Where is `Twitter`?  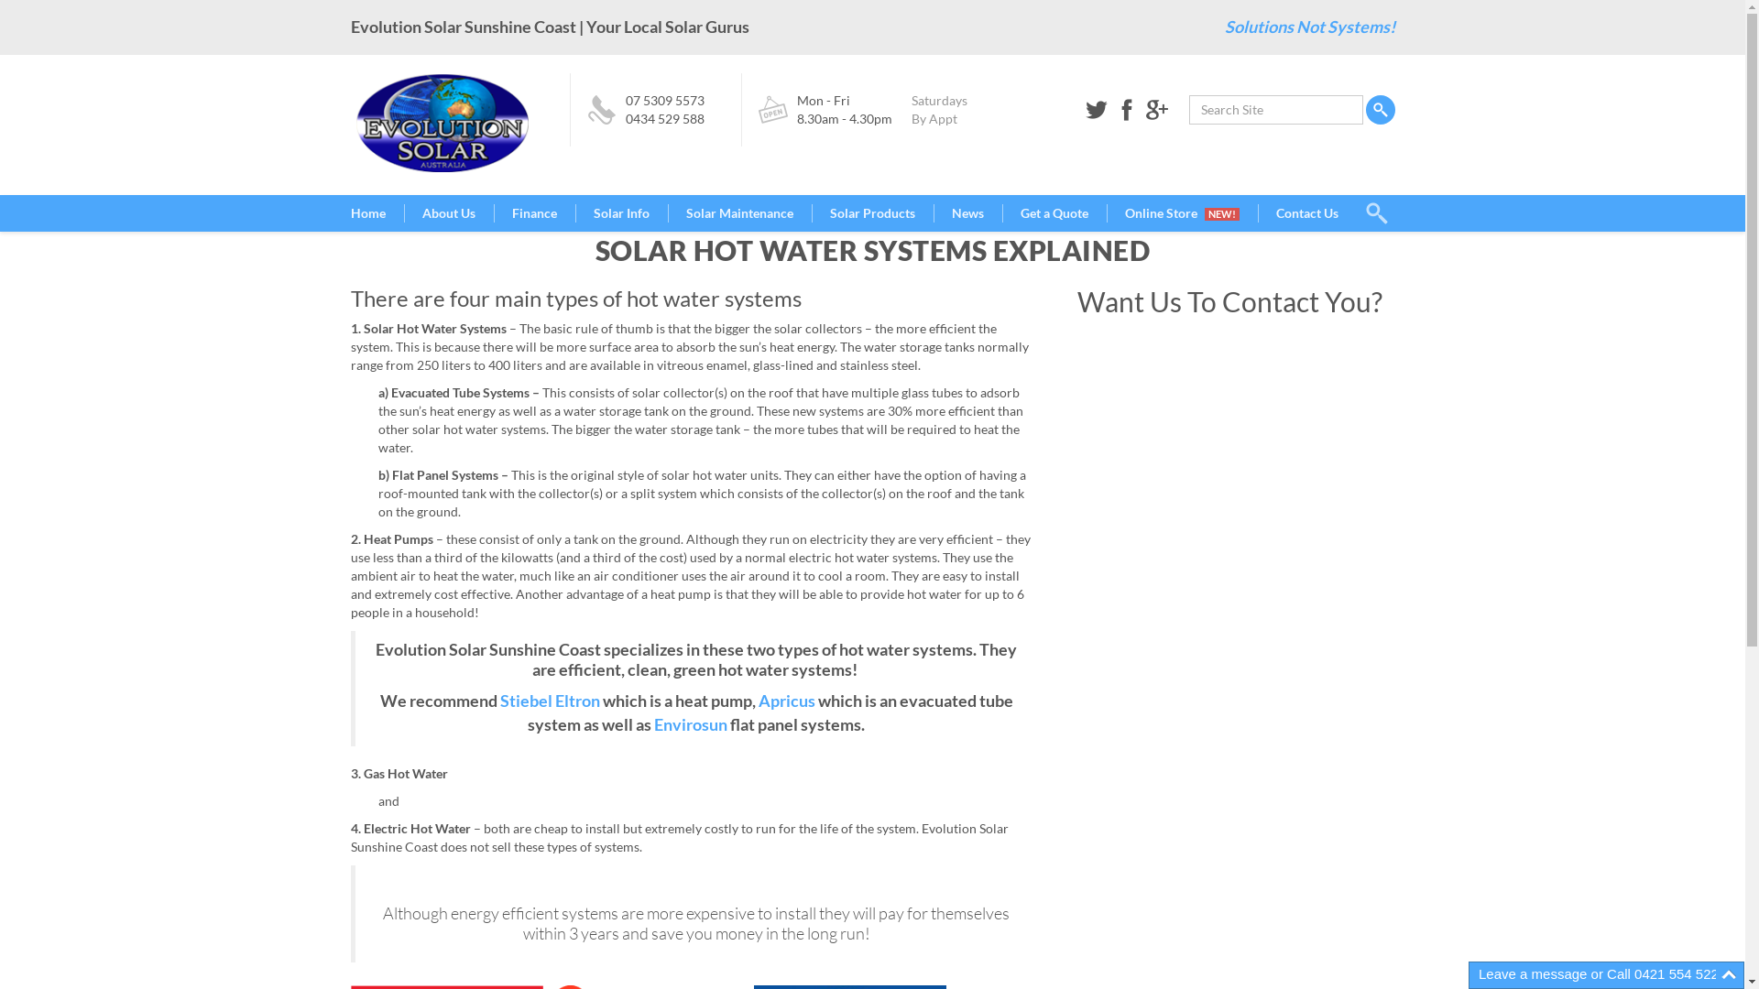 Twitter is located at coordinates (1097, 110).